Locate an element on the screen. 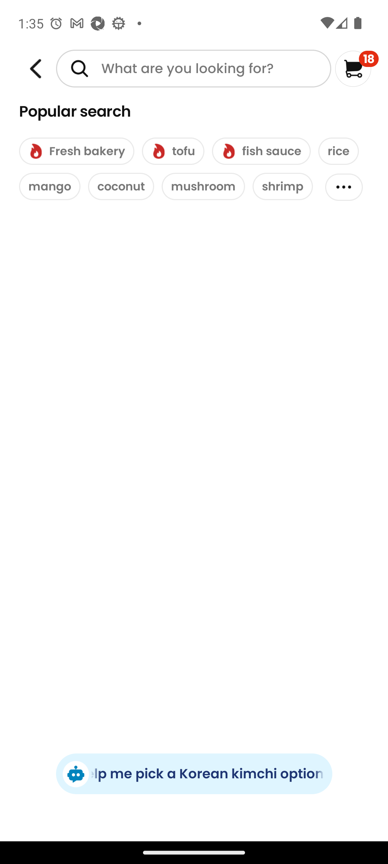 The width and height of the screenshot is (388, 864). mushroom is located at coordinates (203, 186).